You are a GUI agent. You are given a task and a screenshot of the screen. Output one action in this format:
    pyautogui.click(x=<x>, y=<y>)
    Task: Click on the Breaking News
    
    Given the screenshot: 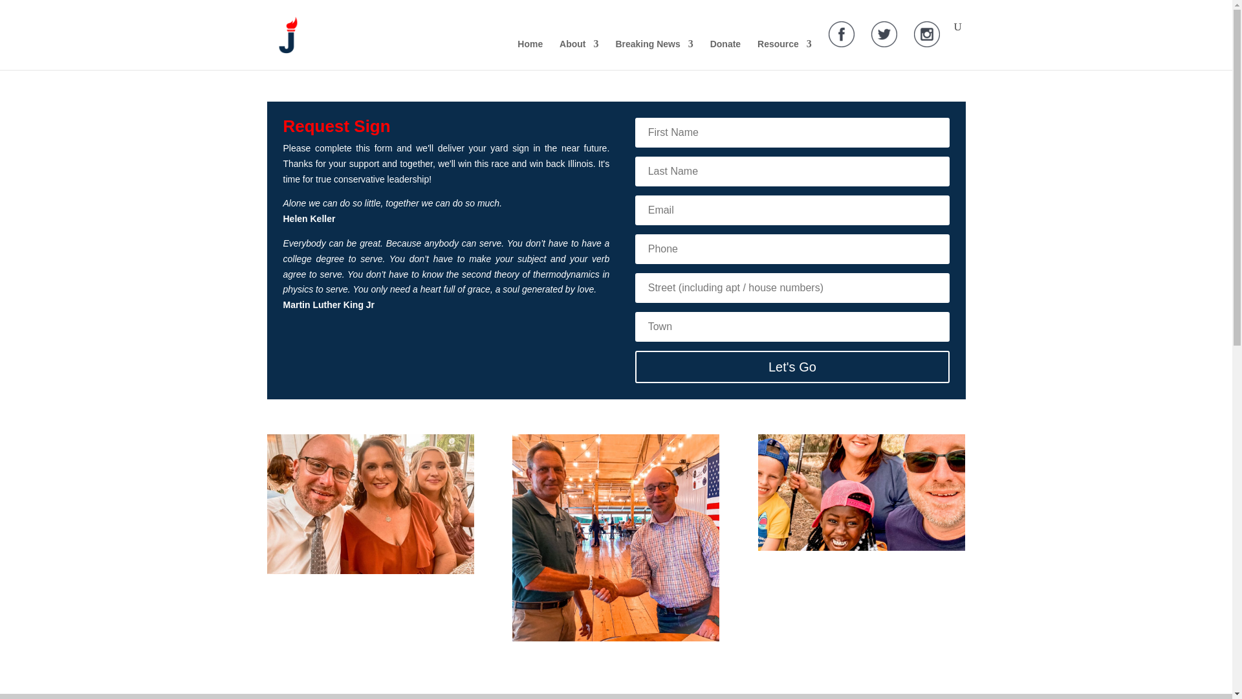 What is the action you would take?
    pyautogui.click(x=653, y=54)
    